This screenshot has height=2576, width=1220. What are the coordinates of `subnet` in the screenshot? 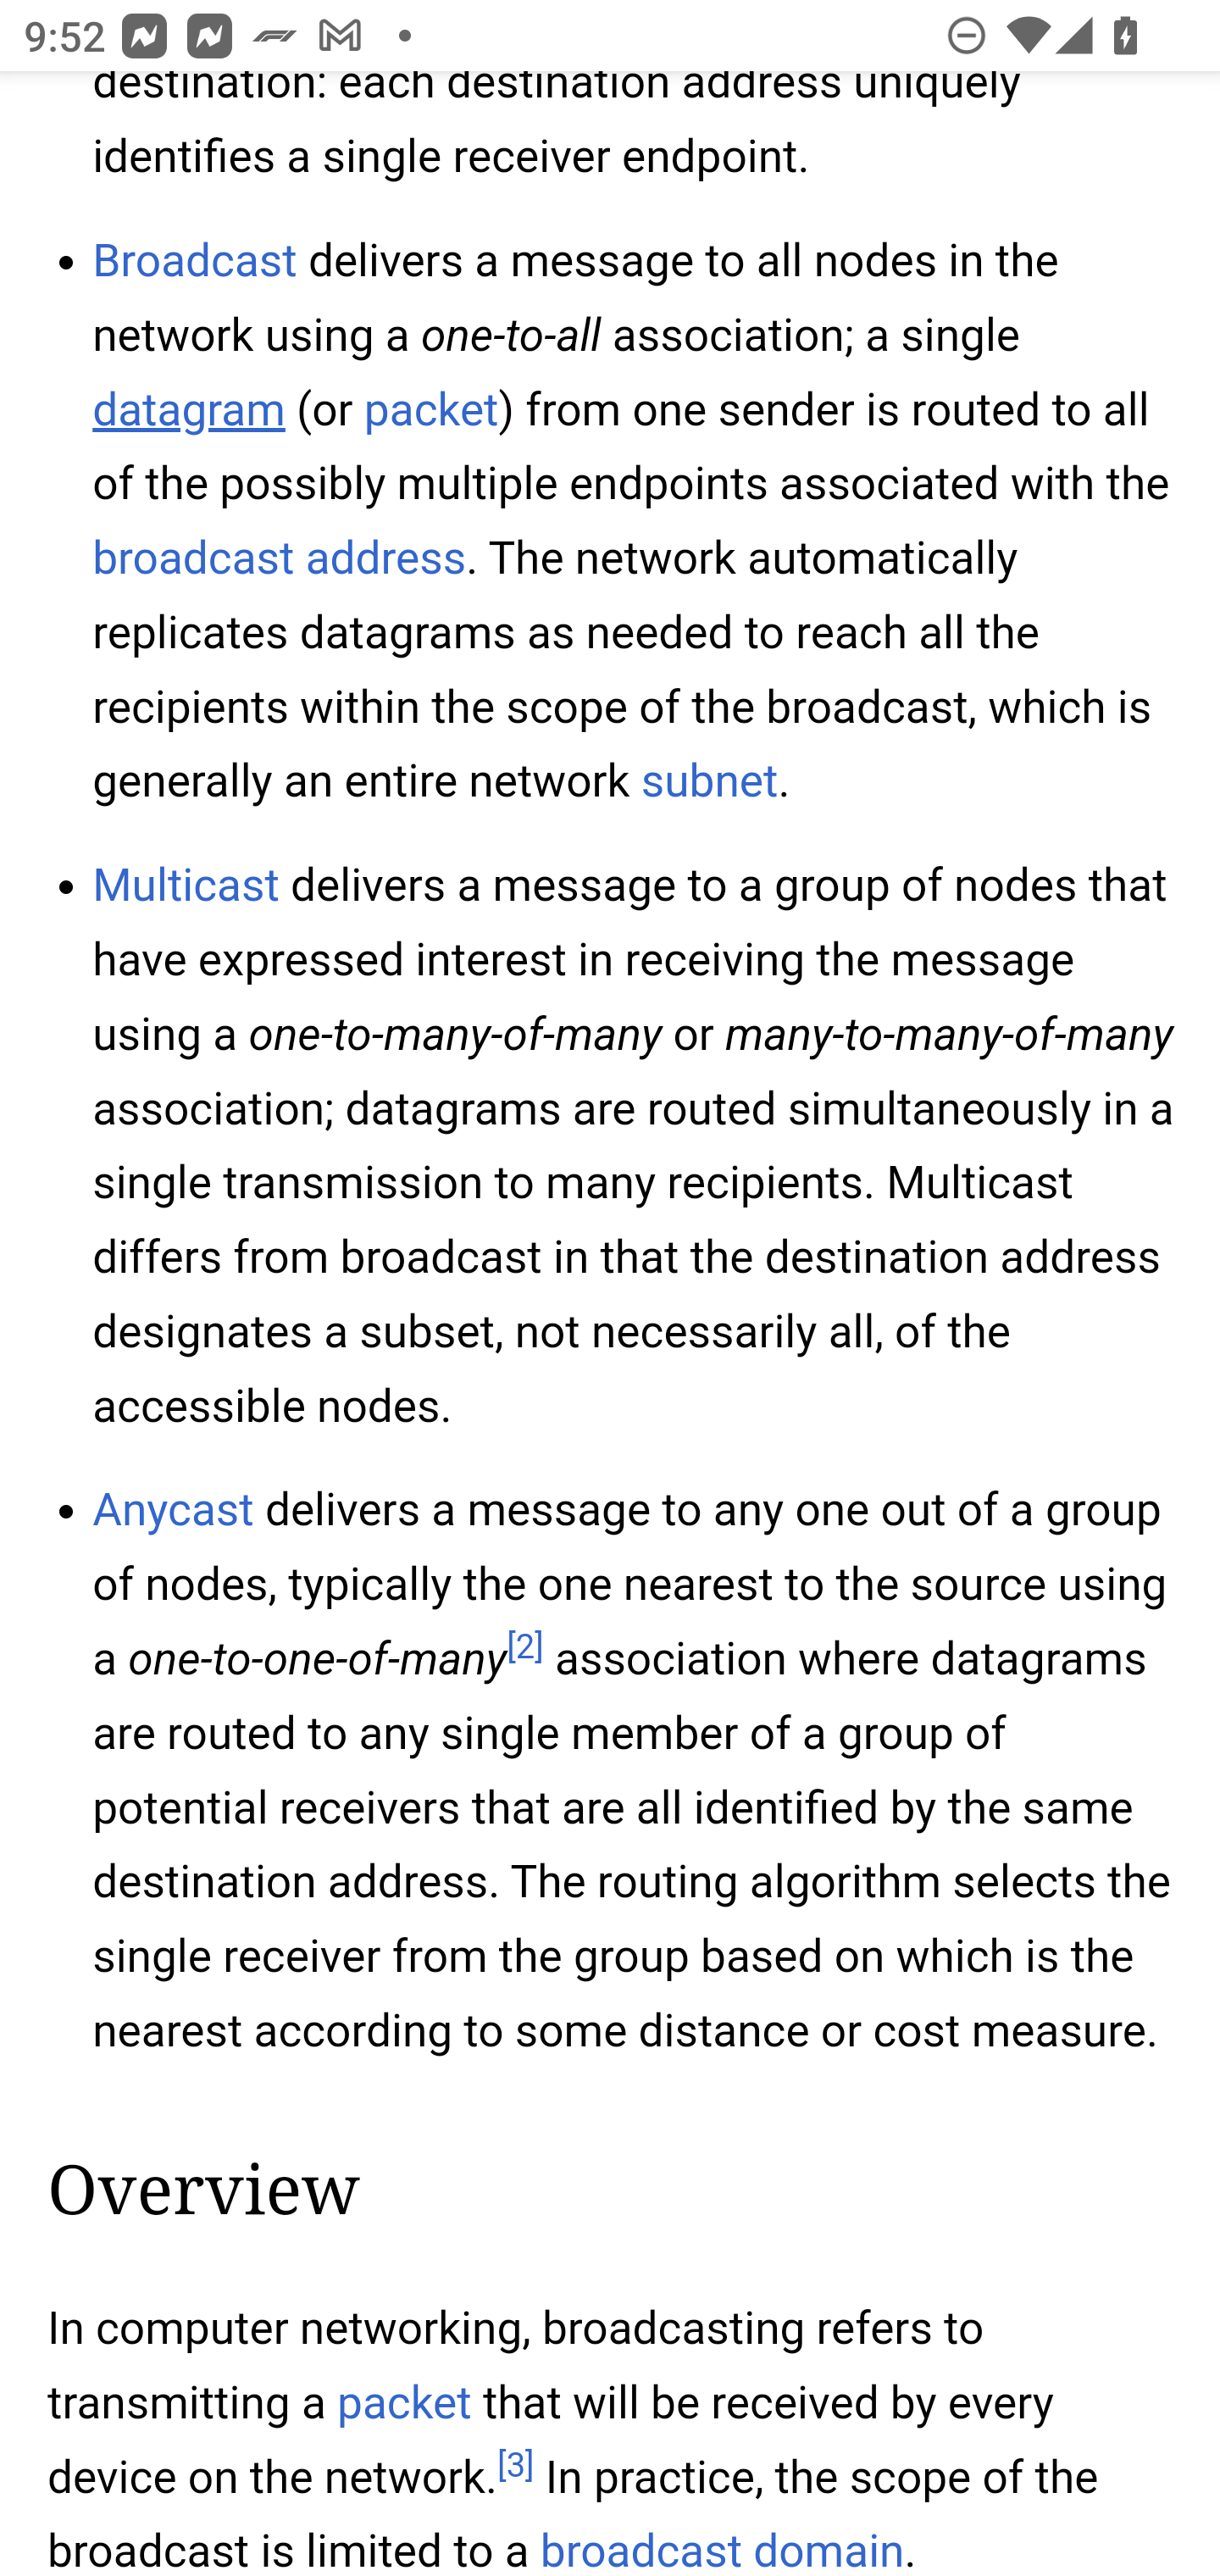 It's located at (710, 783).